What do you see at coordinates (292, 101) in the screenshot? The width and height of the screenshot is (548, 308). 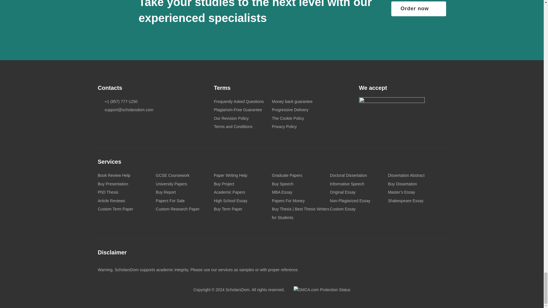 I see `Money back guarantee` at bounding box center [292, 101].